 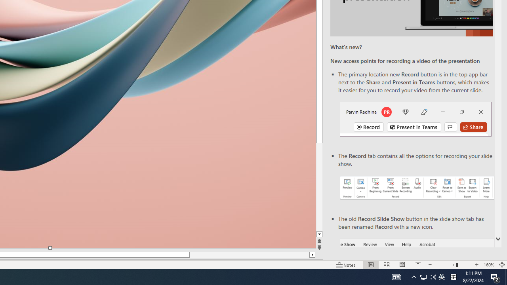 I want to click on Zoom In, so click(x=477, y=264).